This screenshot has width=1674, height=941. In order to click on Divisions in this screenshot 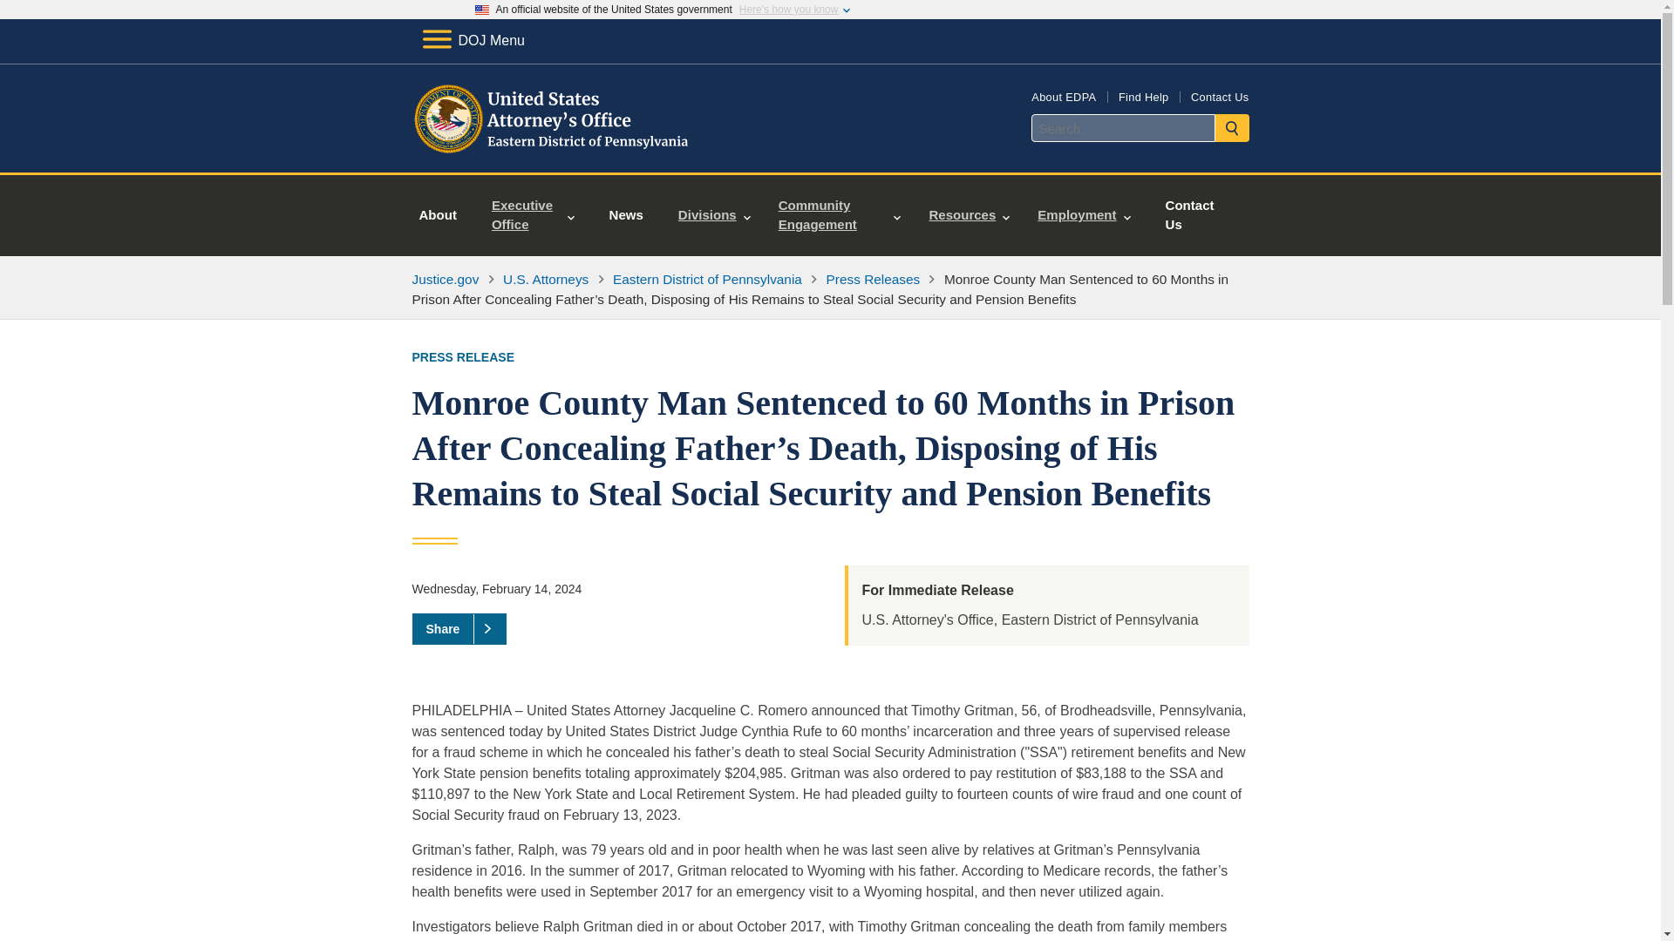, I will do `click(715, 214)`.